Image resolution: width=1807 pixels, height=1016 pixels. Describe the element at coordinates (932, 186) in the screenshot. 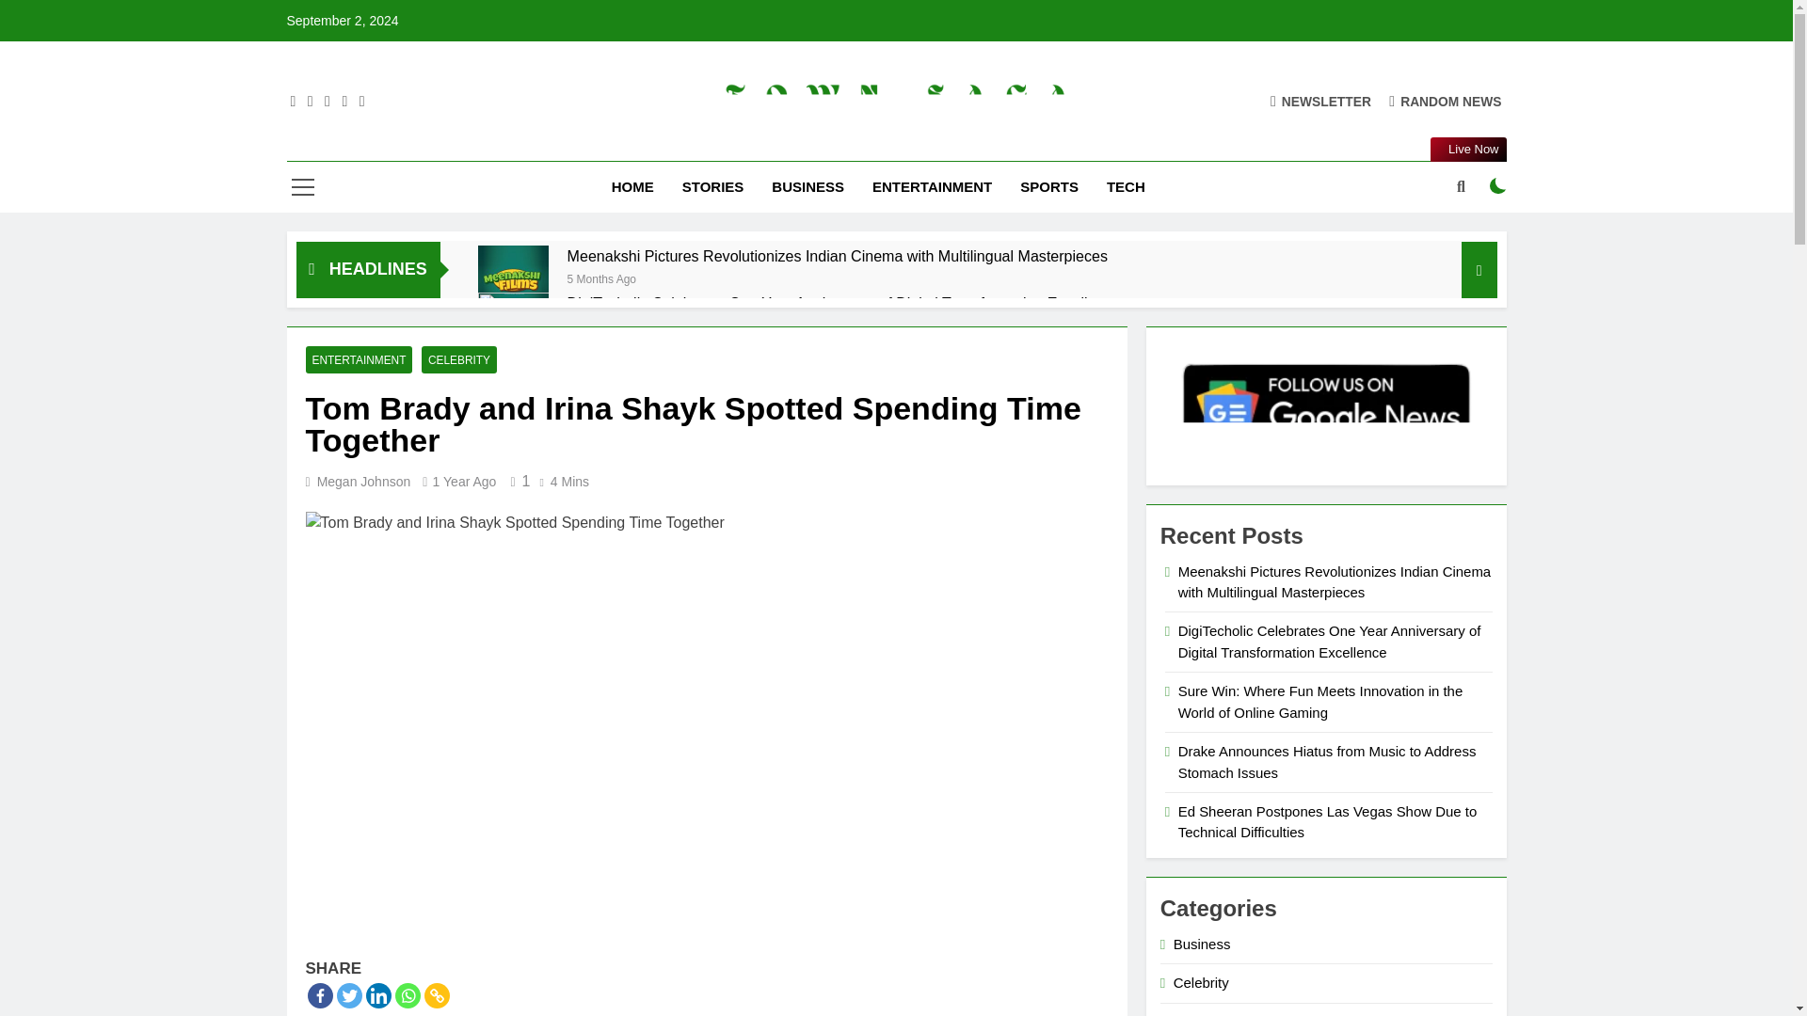

I see `ENTERTAINMENT` at that location.